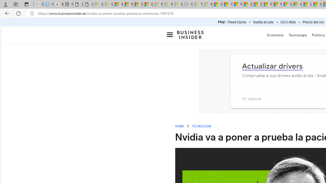 Image resolution: width=326 pixels, height=183 pixels. I want to click on Vuelta al cole, so click(263, 22).